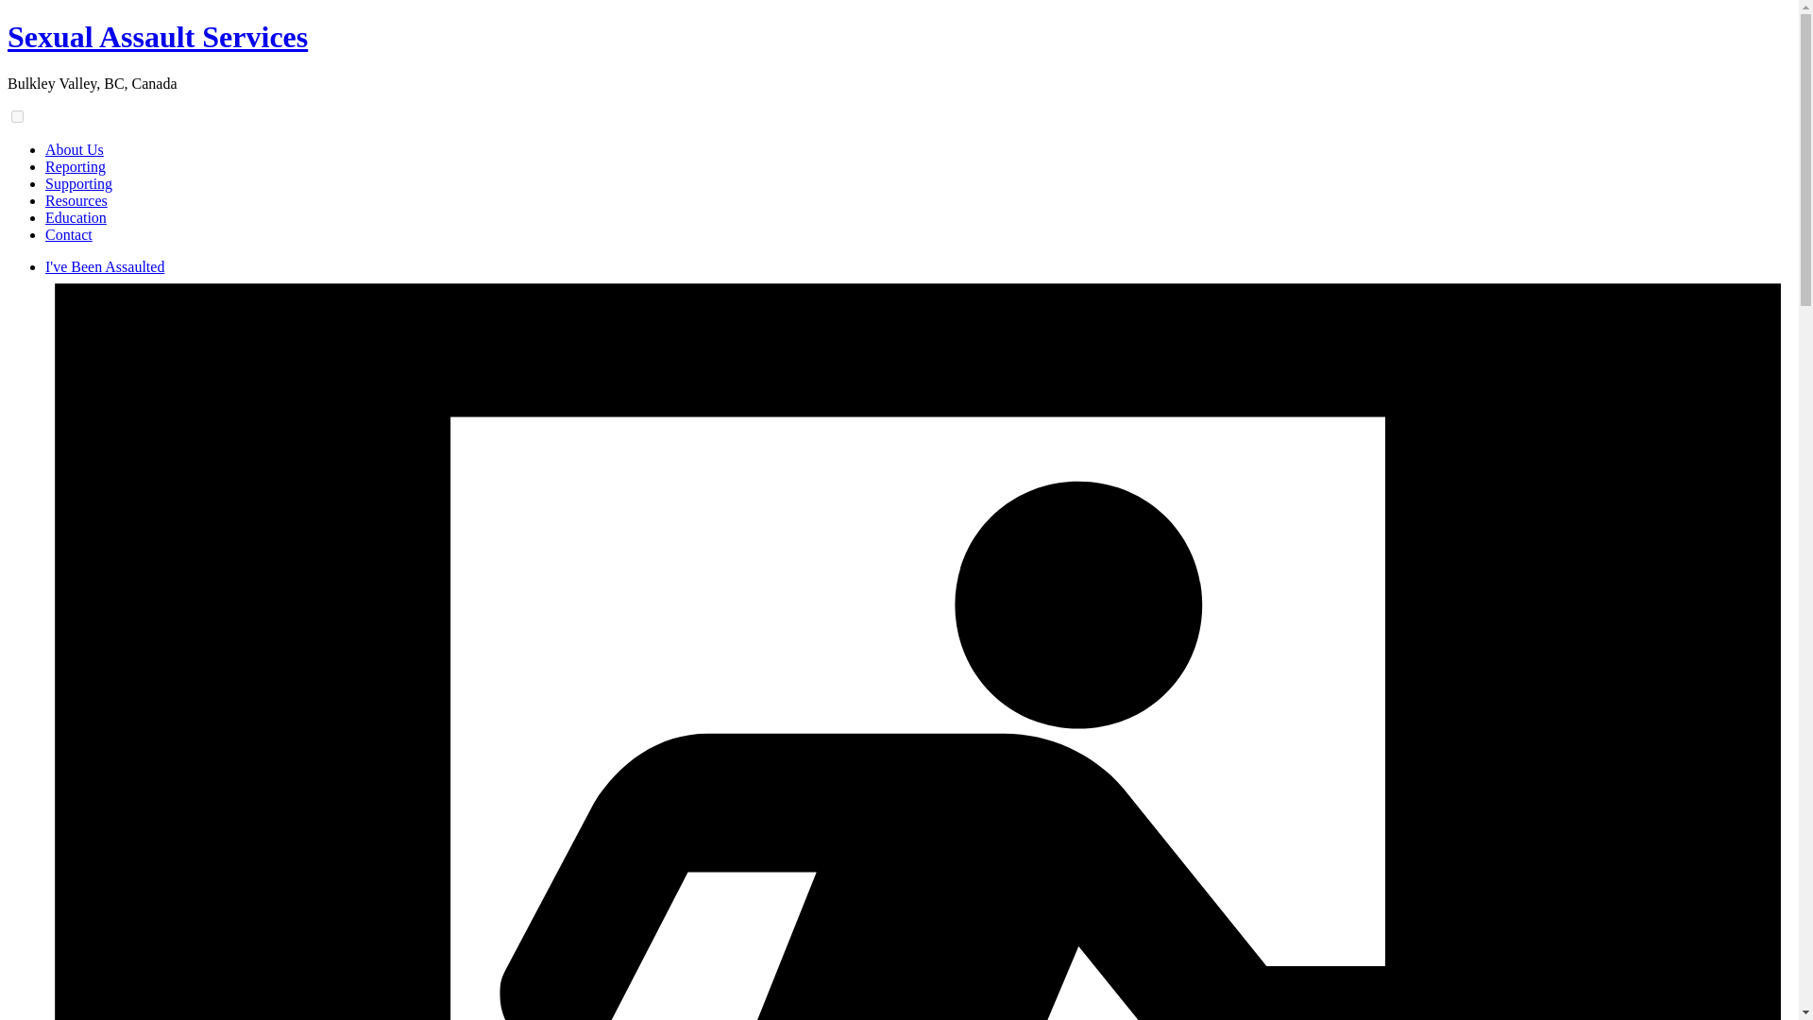 The image size is (1813, 1020). Describe the element at coordinates (68, 234) in the screenshot. I see `Contact` at that location.